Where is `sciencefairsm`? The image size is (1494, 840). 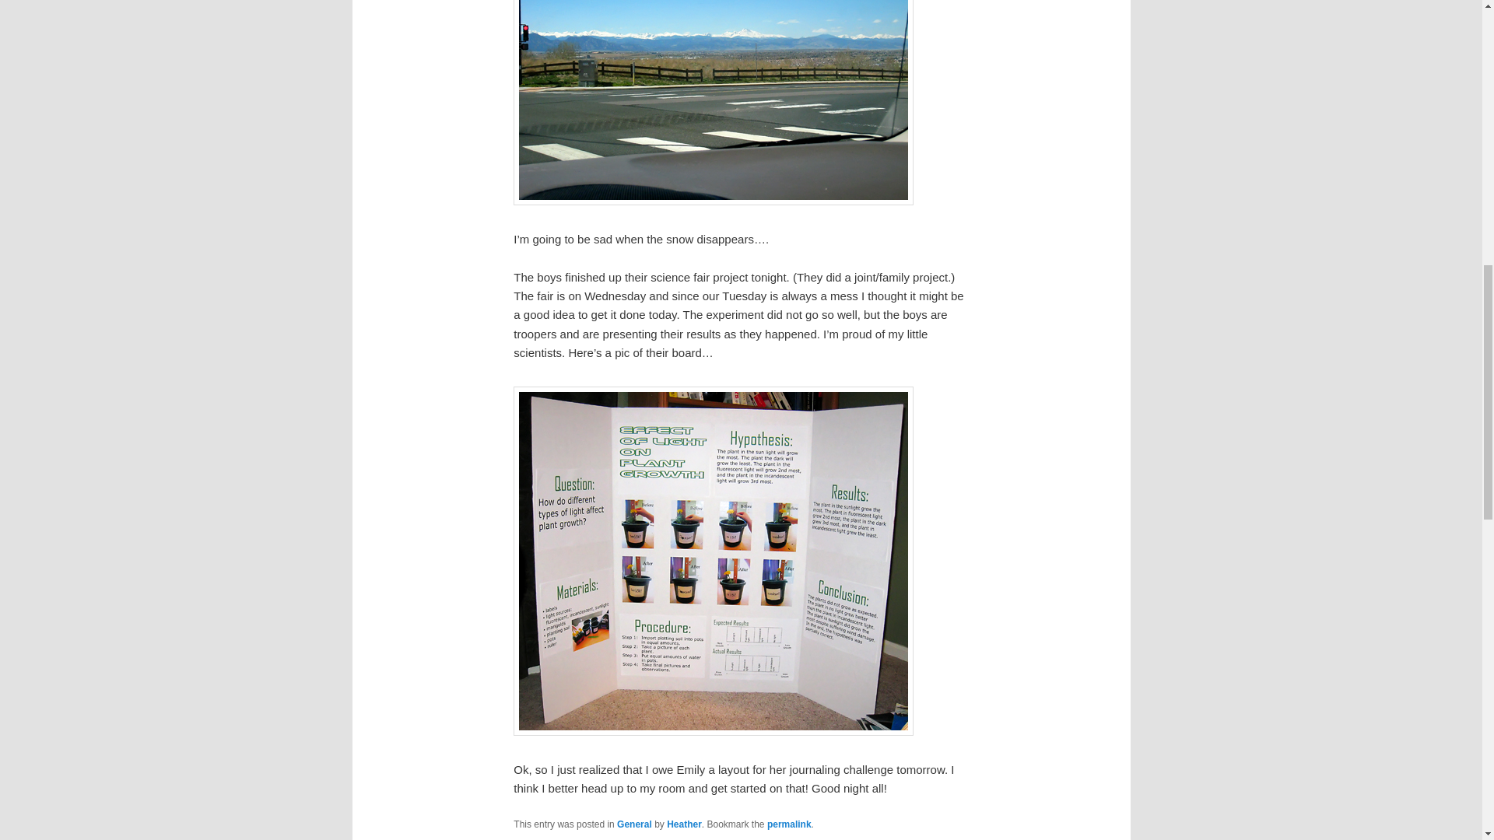
sciencefairsm is located at coordinates (713, 561).